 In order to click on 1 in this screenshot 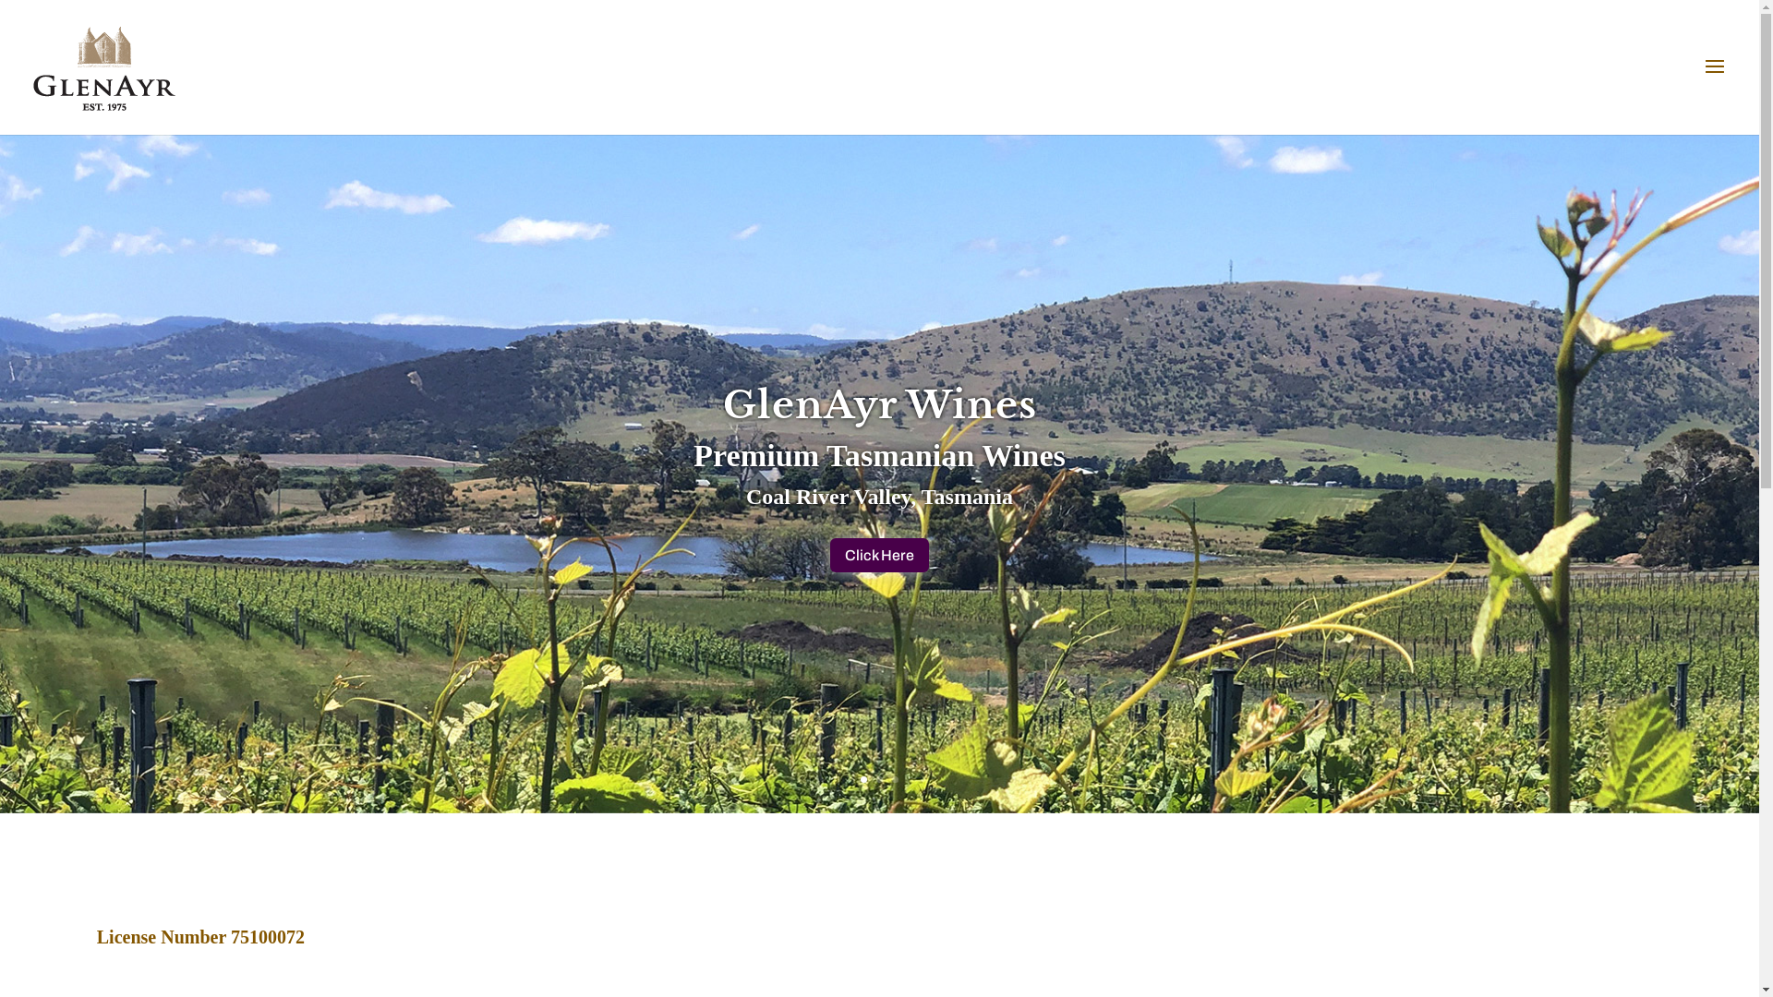, I will do `click(864, 779)`.